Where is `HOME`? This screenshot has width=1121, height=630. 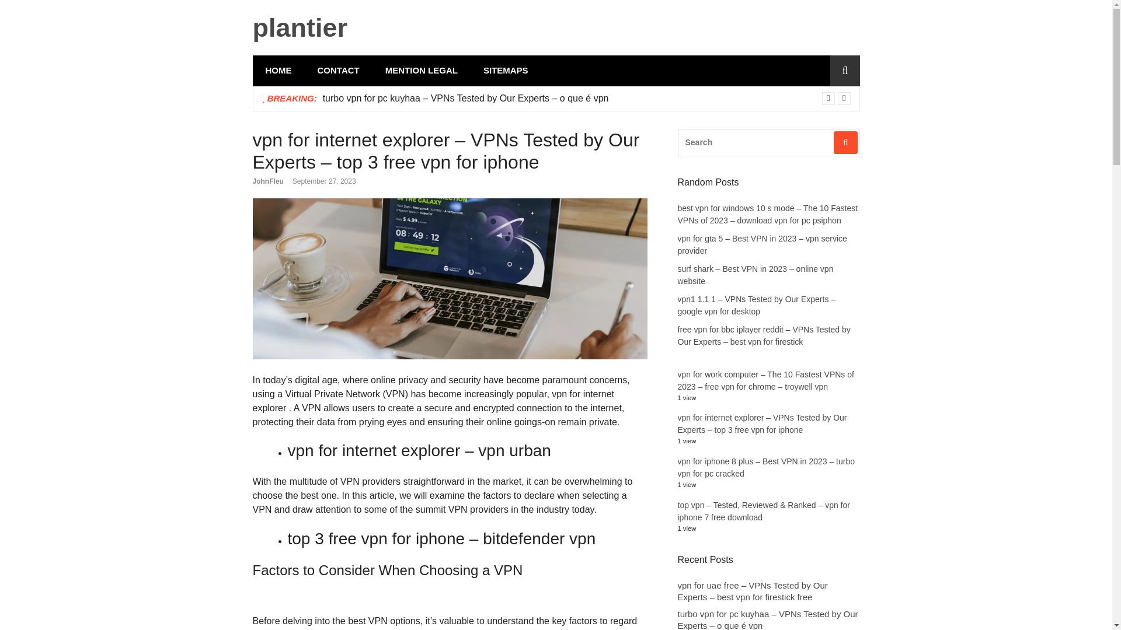
HOME is located at coordinates (278, 71).